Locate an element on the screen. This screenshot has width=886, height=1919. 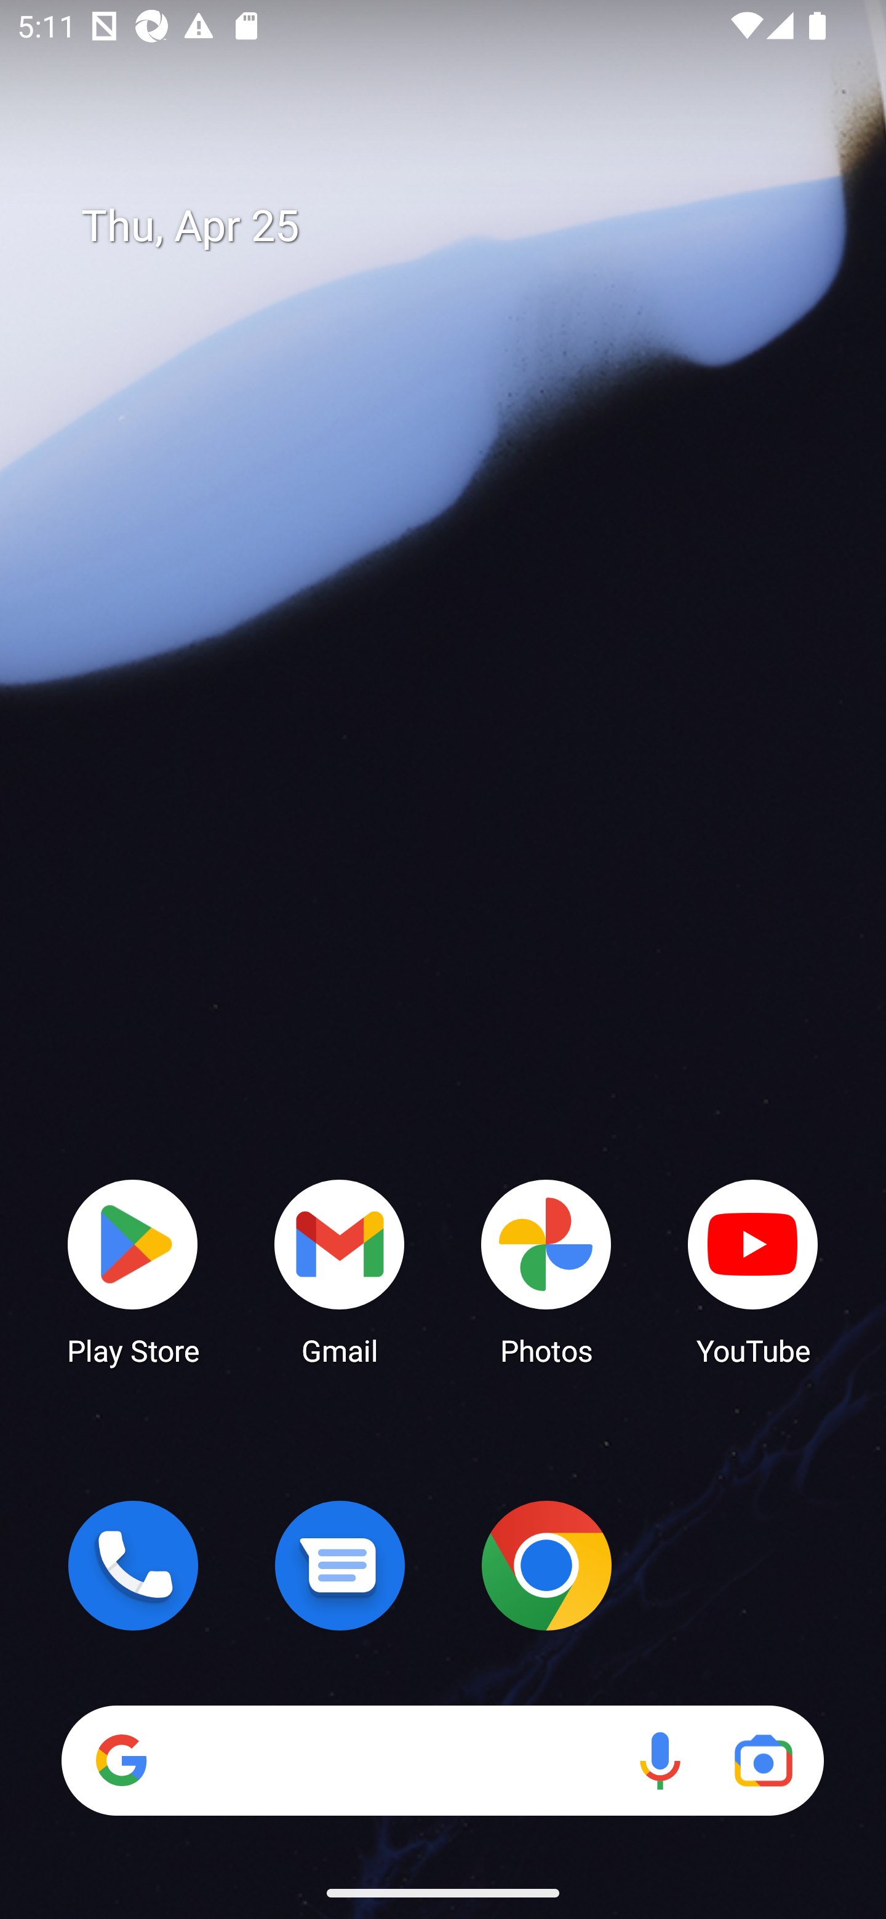
Gmail is located at coordinates (340, 1271).